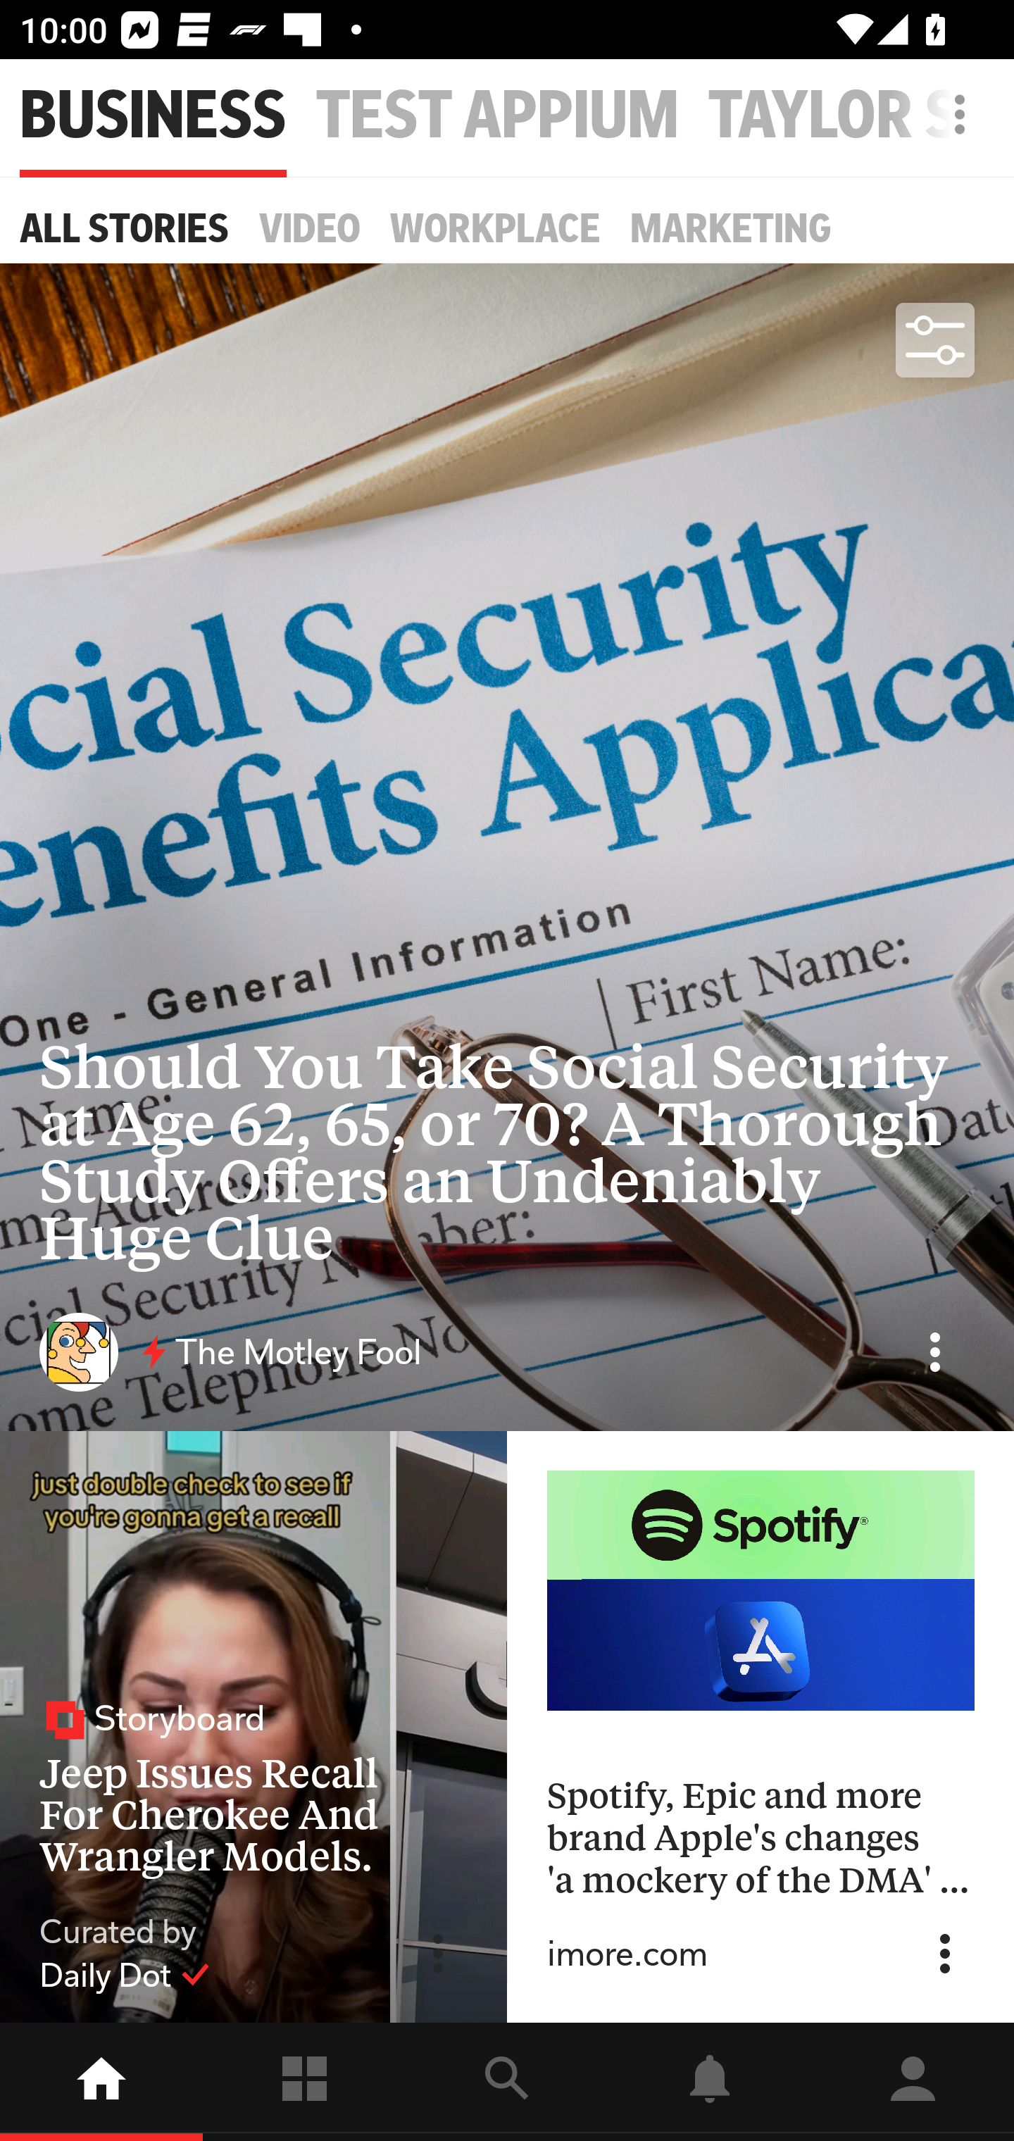 This screenshot has height=2141, width=1014. I want to click on Options, so click(438, 1954).